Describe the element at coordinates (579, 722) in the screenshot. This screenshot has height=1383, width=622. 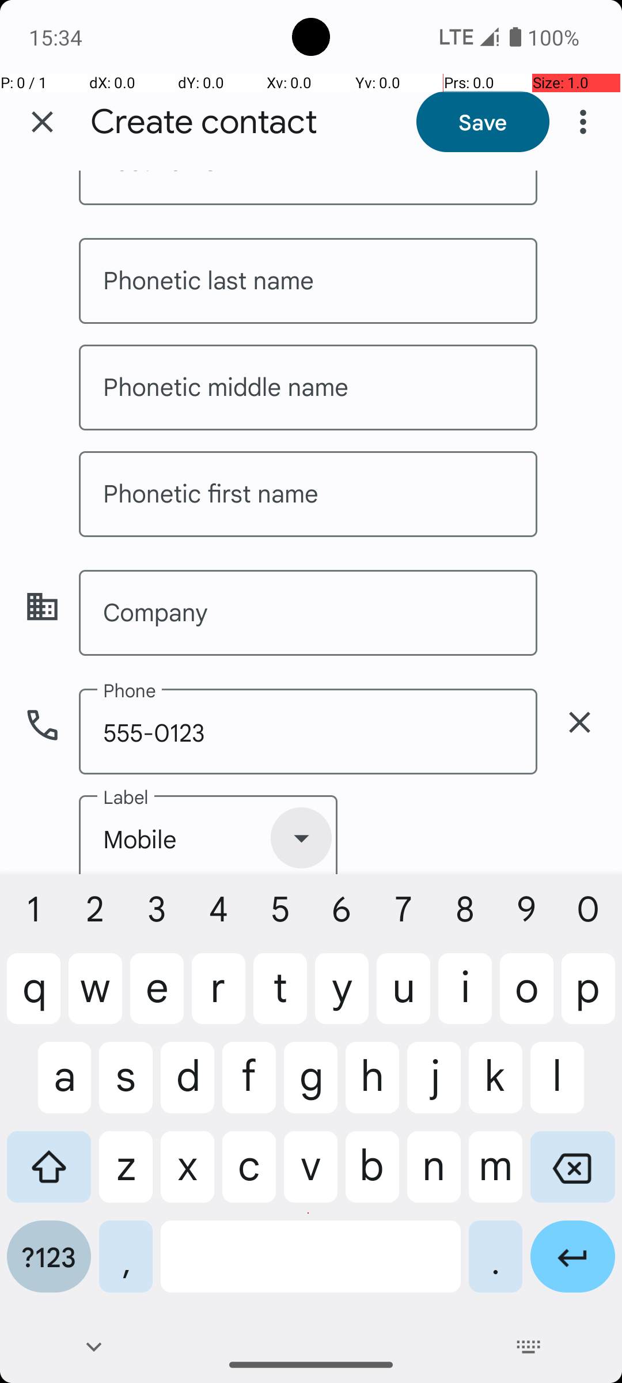
I see `Delete Mobile Phone` at that location.